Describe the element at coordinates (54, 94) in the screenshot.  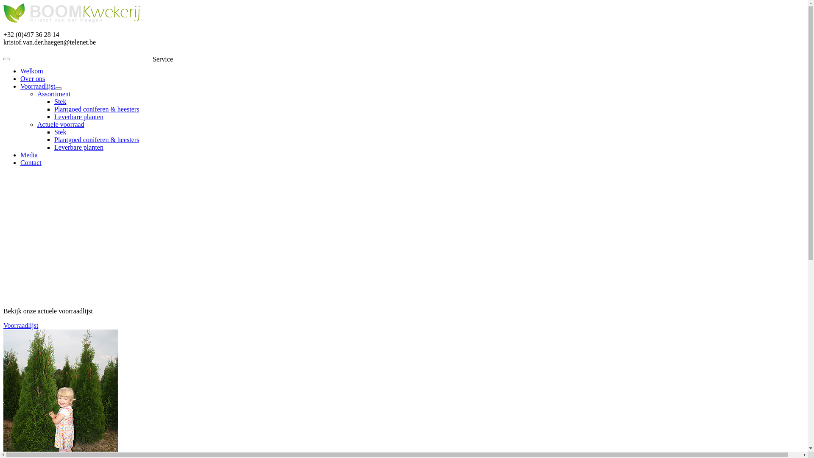
I see `Assortiment` at that location.